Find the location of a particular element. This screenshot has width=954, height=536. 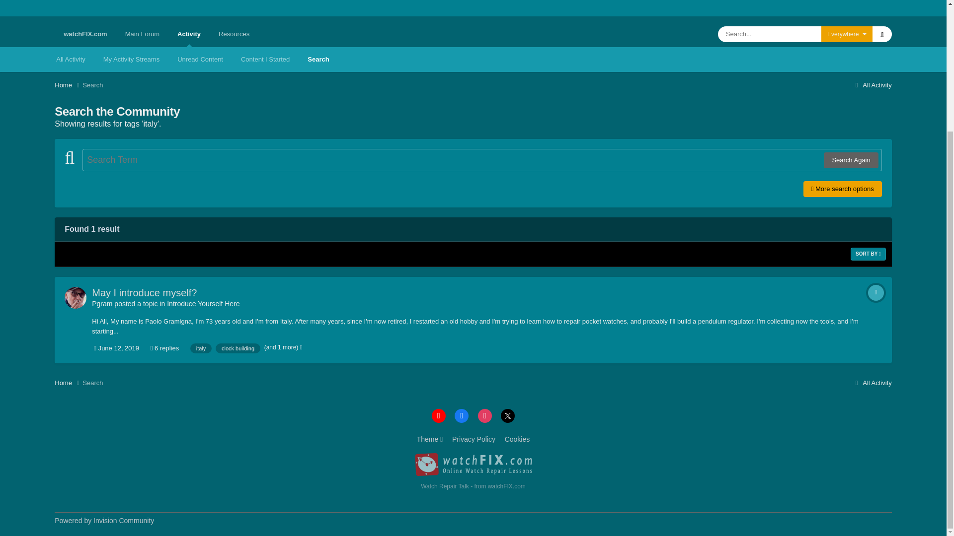

Advertisement is located at coordinates (473, 8).